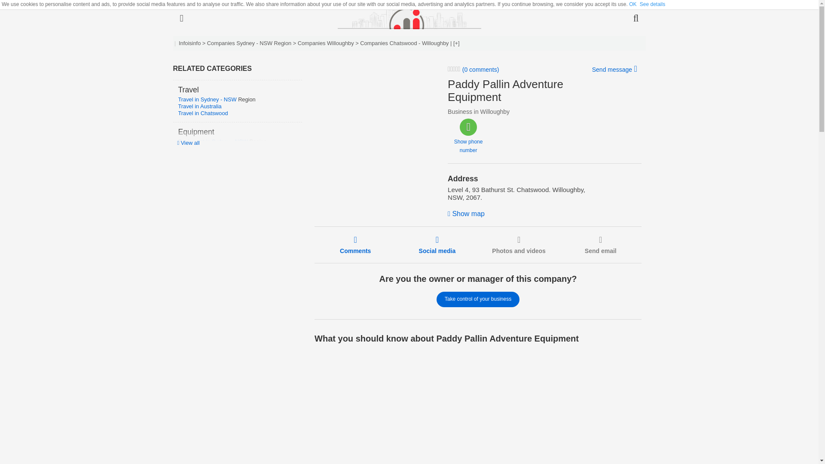 The image size is (825, 464). Describe the element at coordinates (601, 244) in the screenshot. I see `We don't have a contact email address for this business` at that location.